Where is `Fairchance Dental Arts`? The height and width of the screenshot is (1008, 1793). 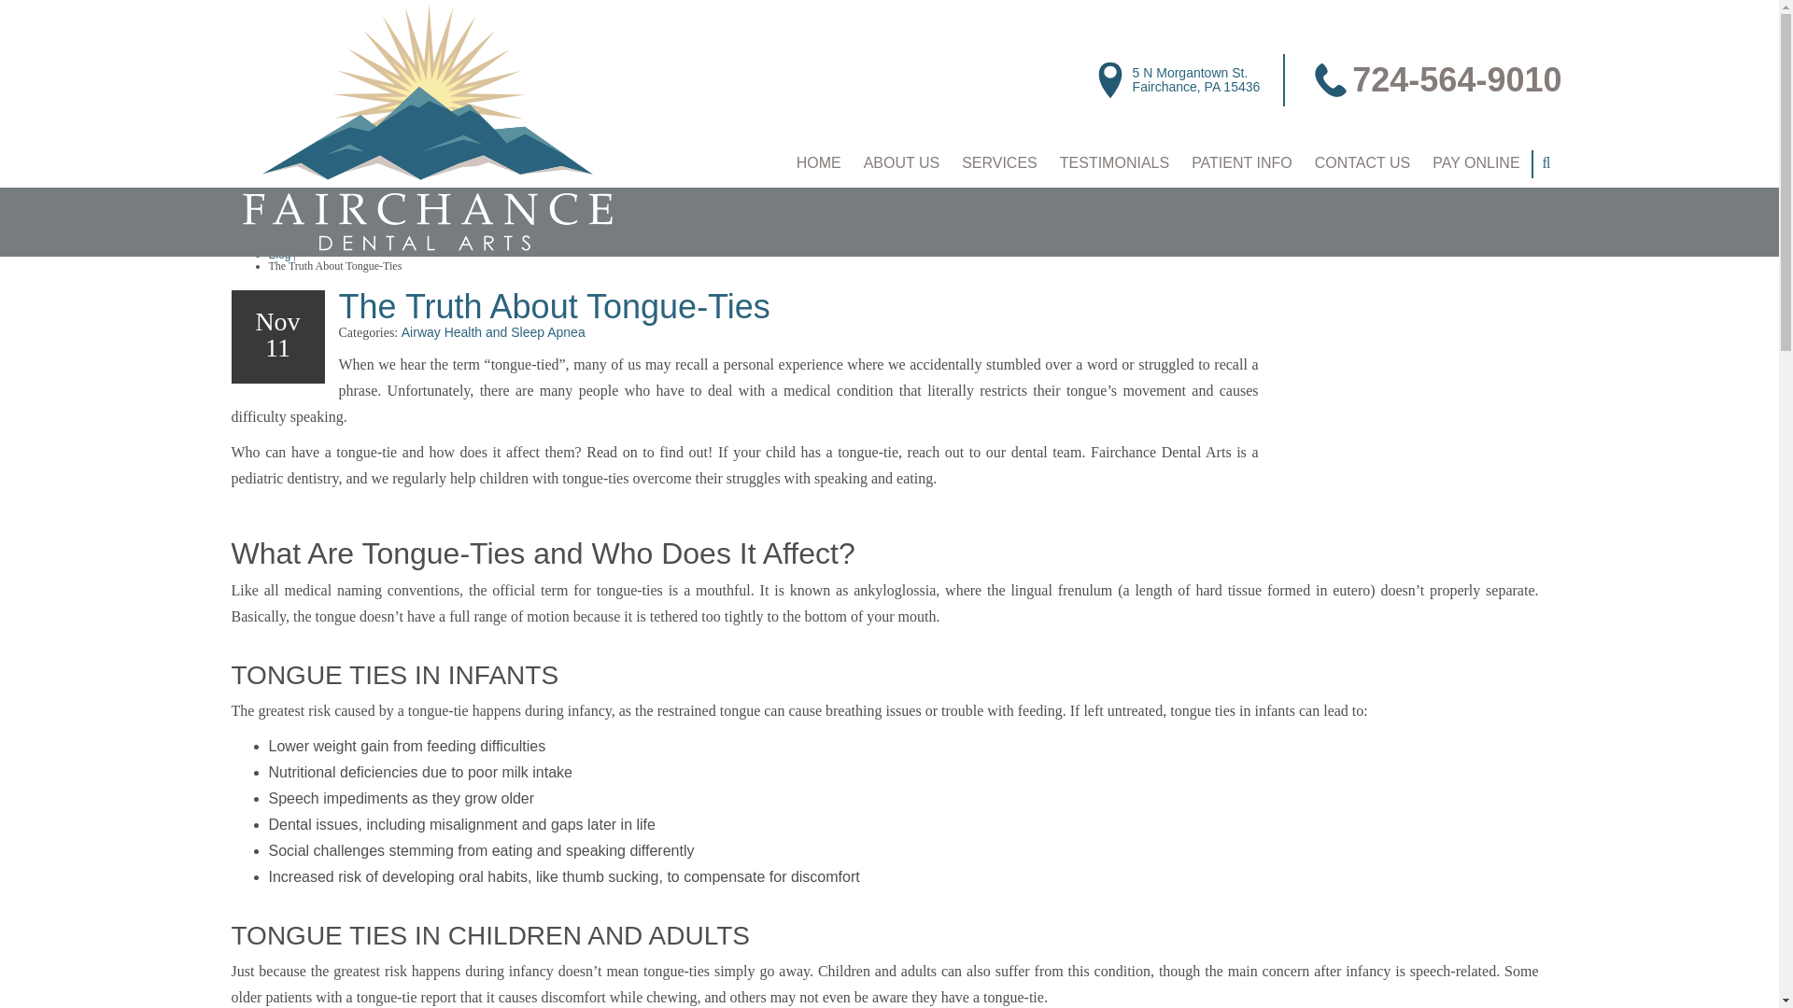 Fairchance Dental Arts is located at coordinates (426, 129).